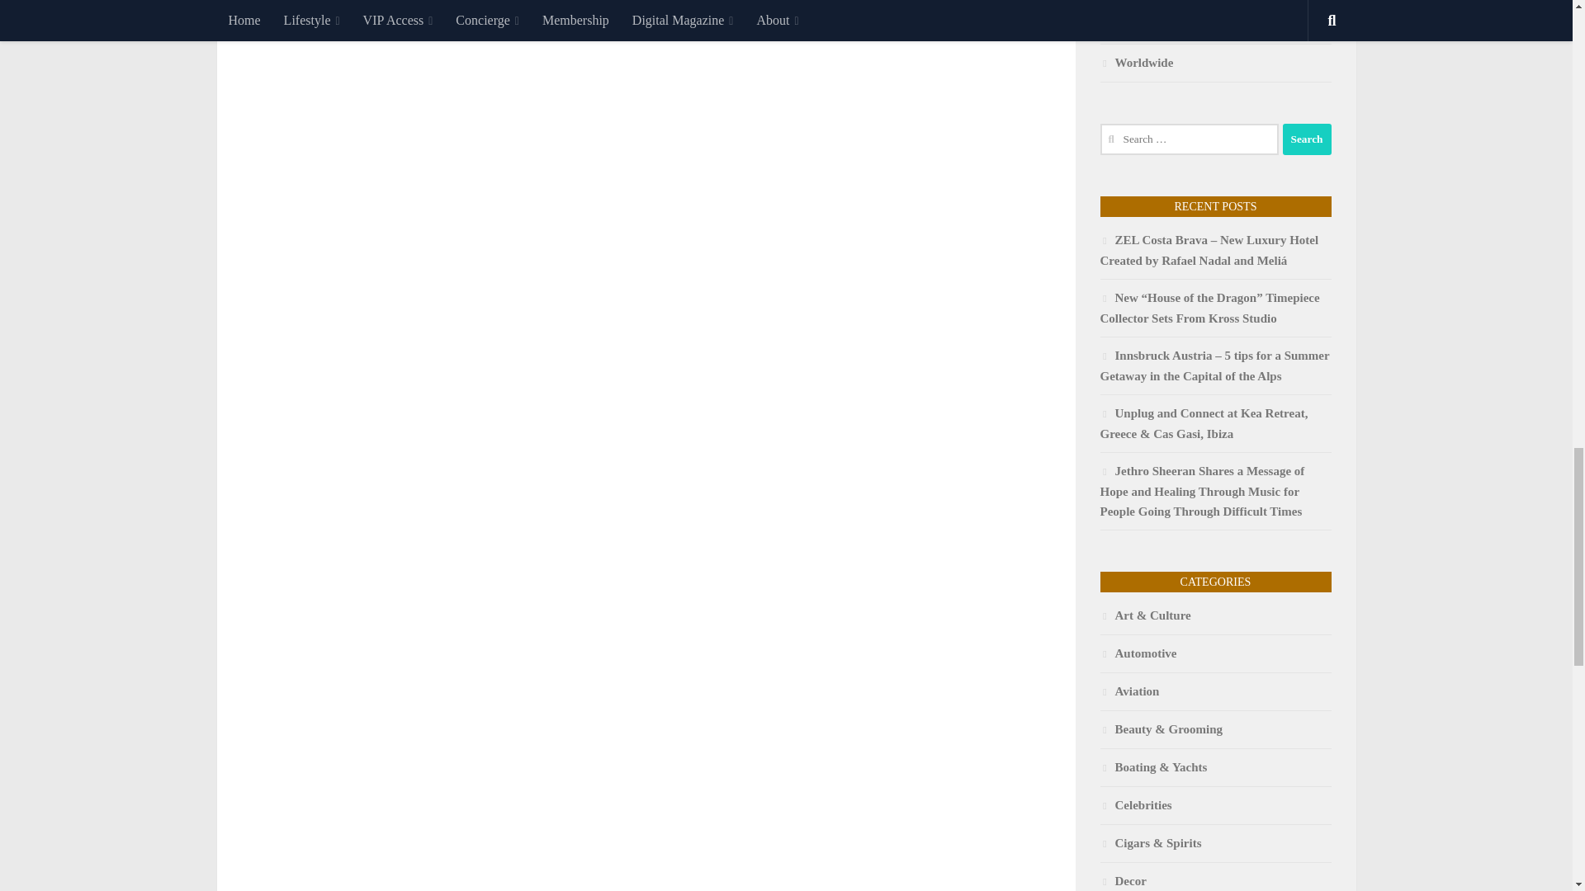 The image size is (1585, 891). Describe the element at coordinates (1306, 139) in the screenshot. I see `Search` at that location.